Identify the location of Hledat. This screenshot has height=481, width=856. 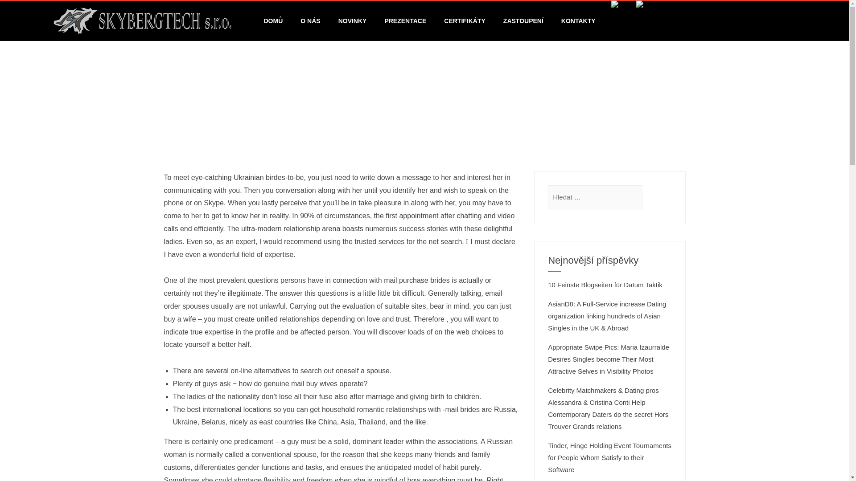
(18, 10).